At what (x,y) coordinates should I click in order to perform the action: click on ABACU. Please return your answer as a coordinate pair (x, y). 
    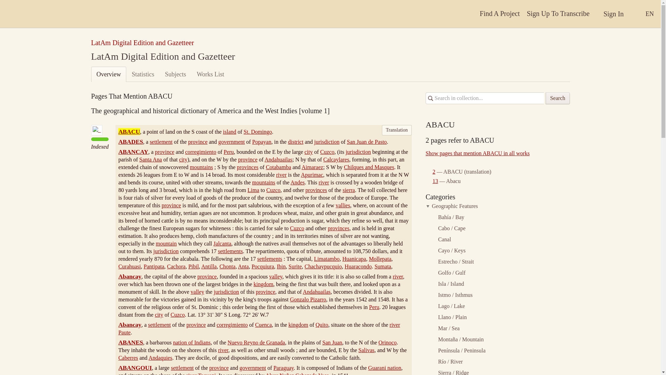
    Looking at the image, I should click on (129, 131).